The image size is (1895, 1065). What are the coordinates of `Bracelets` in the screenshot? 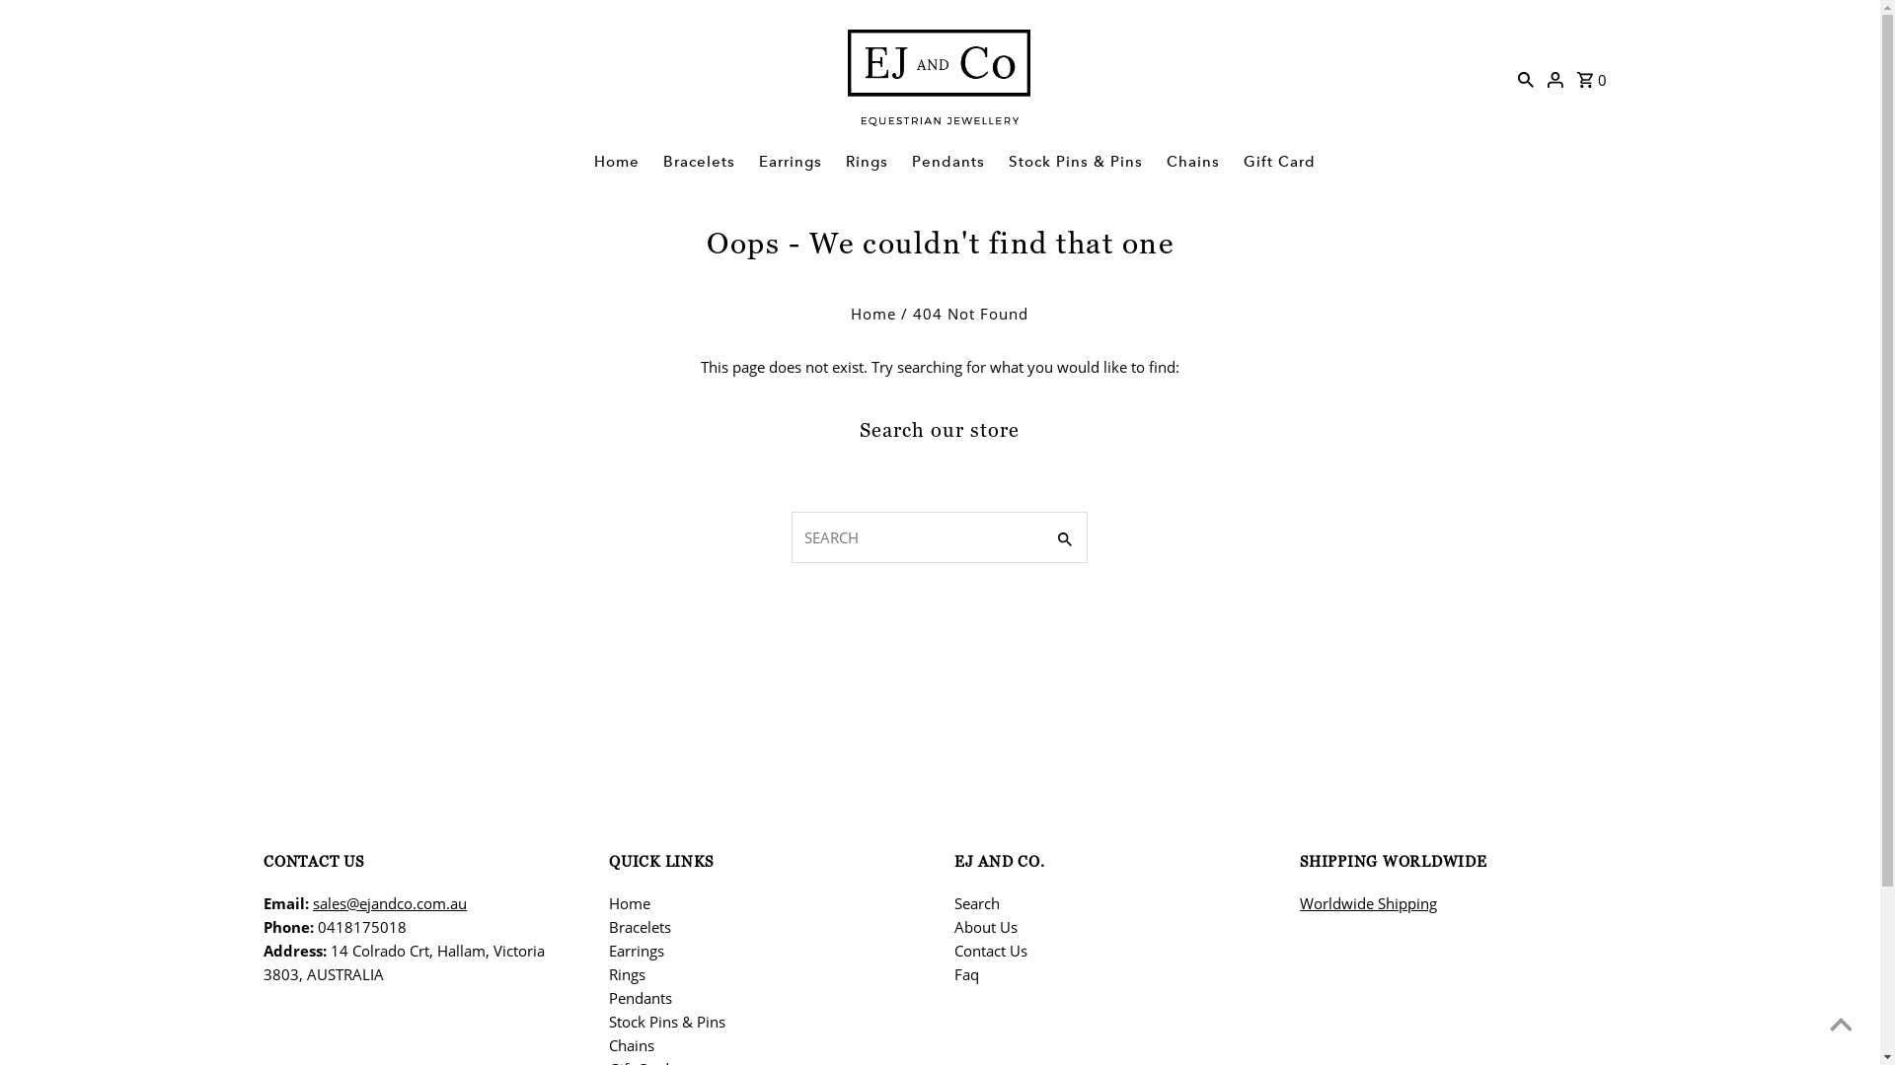 It's located at (699, 162).